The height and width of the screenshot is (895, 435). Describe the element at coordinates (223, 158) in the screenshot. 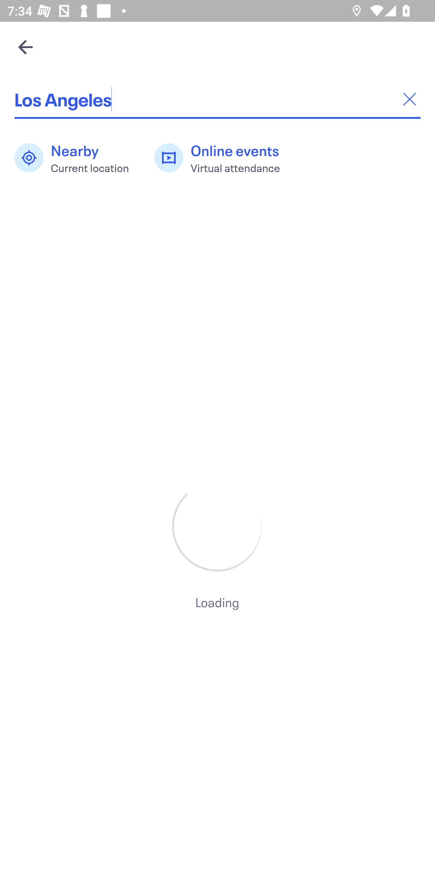

I see `Online events Virtual attendance` at that location.